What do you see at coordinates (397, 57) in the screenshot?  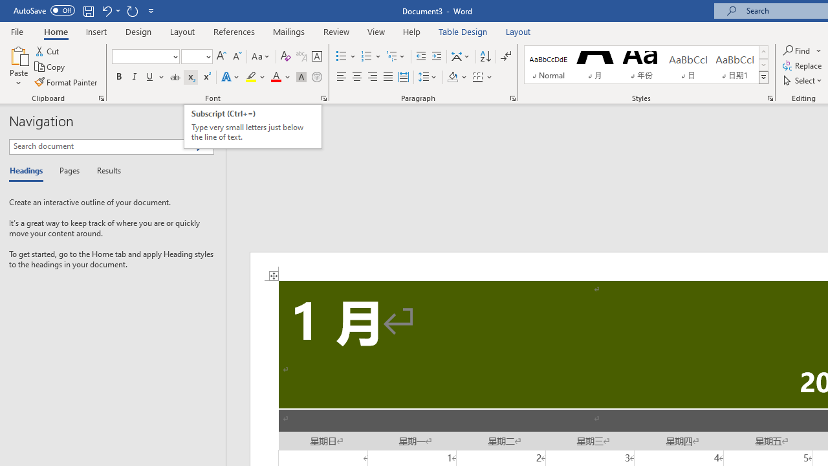 I see `Multilevel List` at bounding box center [397, 57].